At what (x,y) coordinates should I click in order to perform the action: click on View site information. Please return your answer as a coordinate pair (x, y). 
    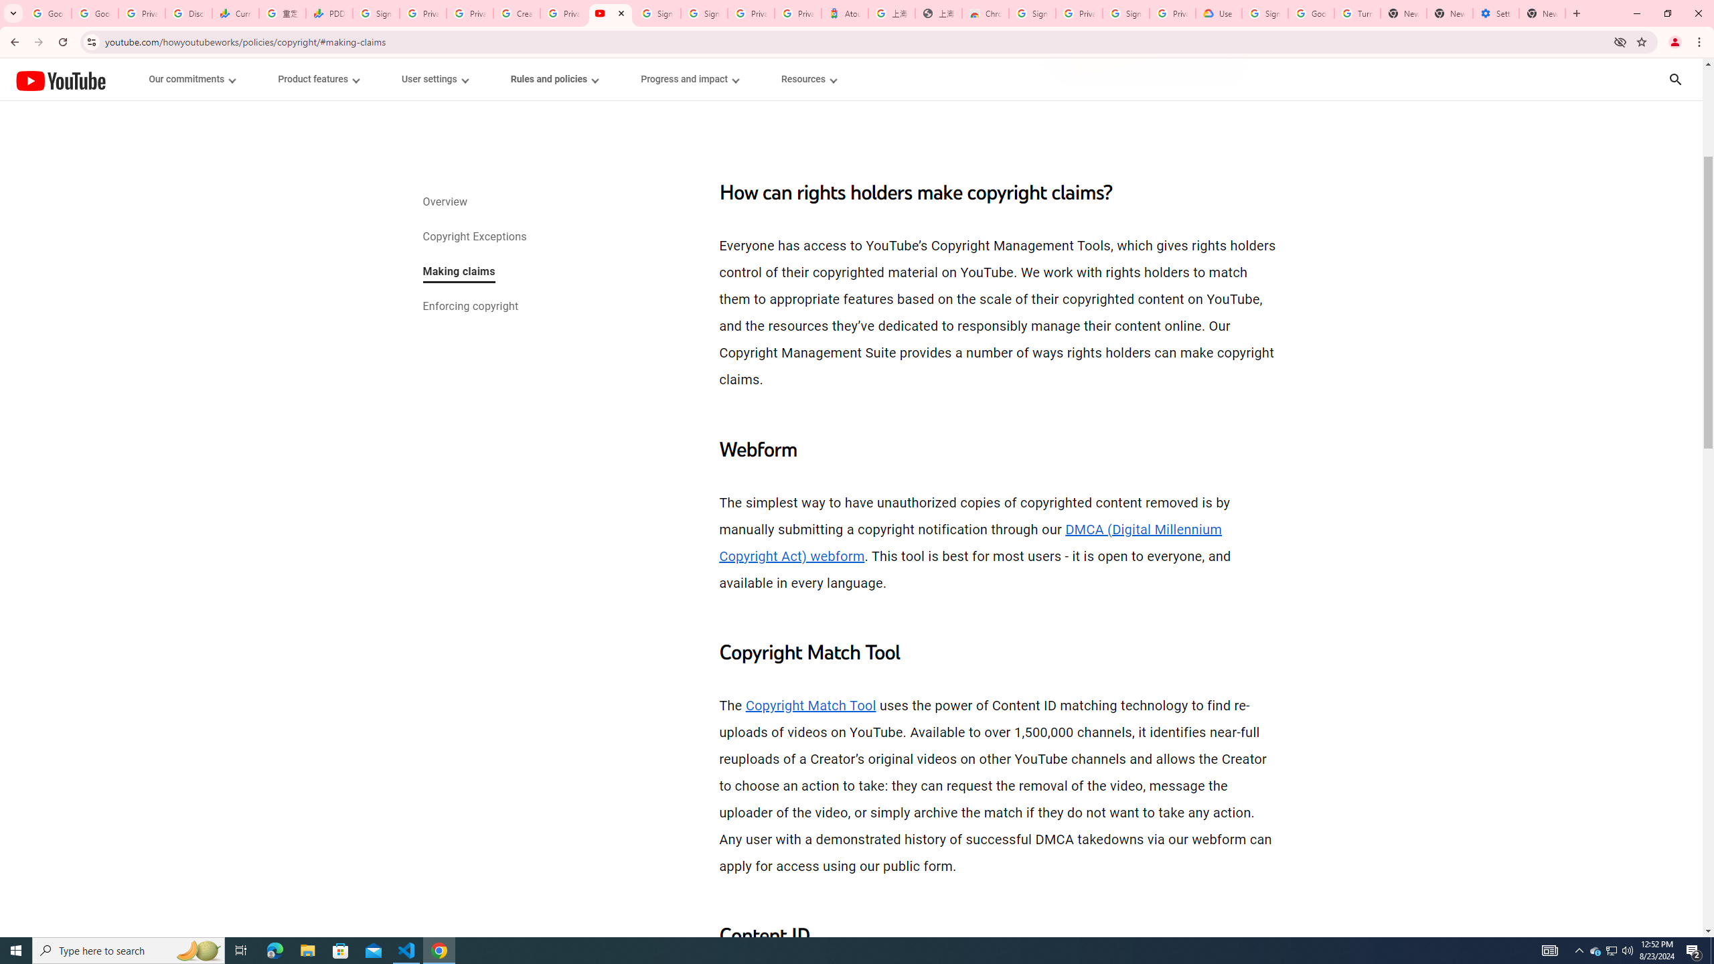
    Looking at the image, I should click on (91, 42).